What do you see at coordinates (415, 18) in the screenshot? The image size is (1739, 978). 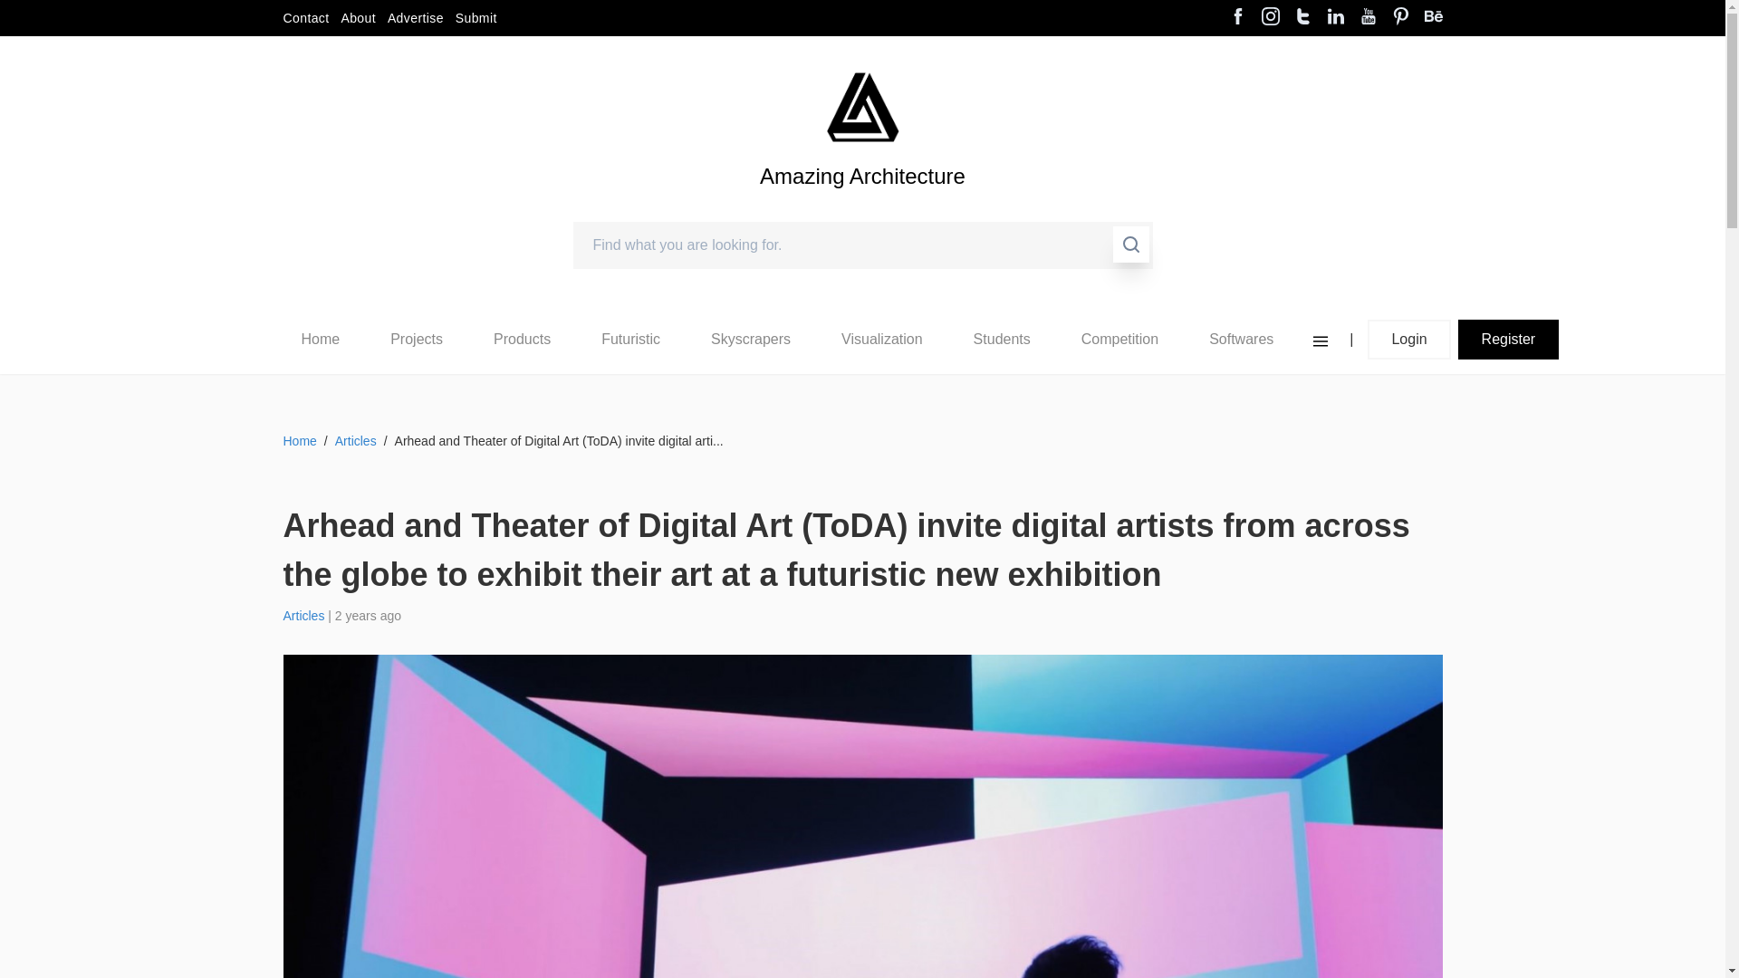 I see `Advertisement page` at bounding box center [415, 18].